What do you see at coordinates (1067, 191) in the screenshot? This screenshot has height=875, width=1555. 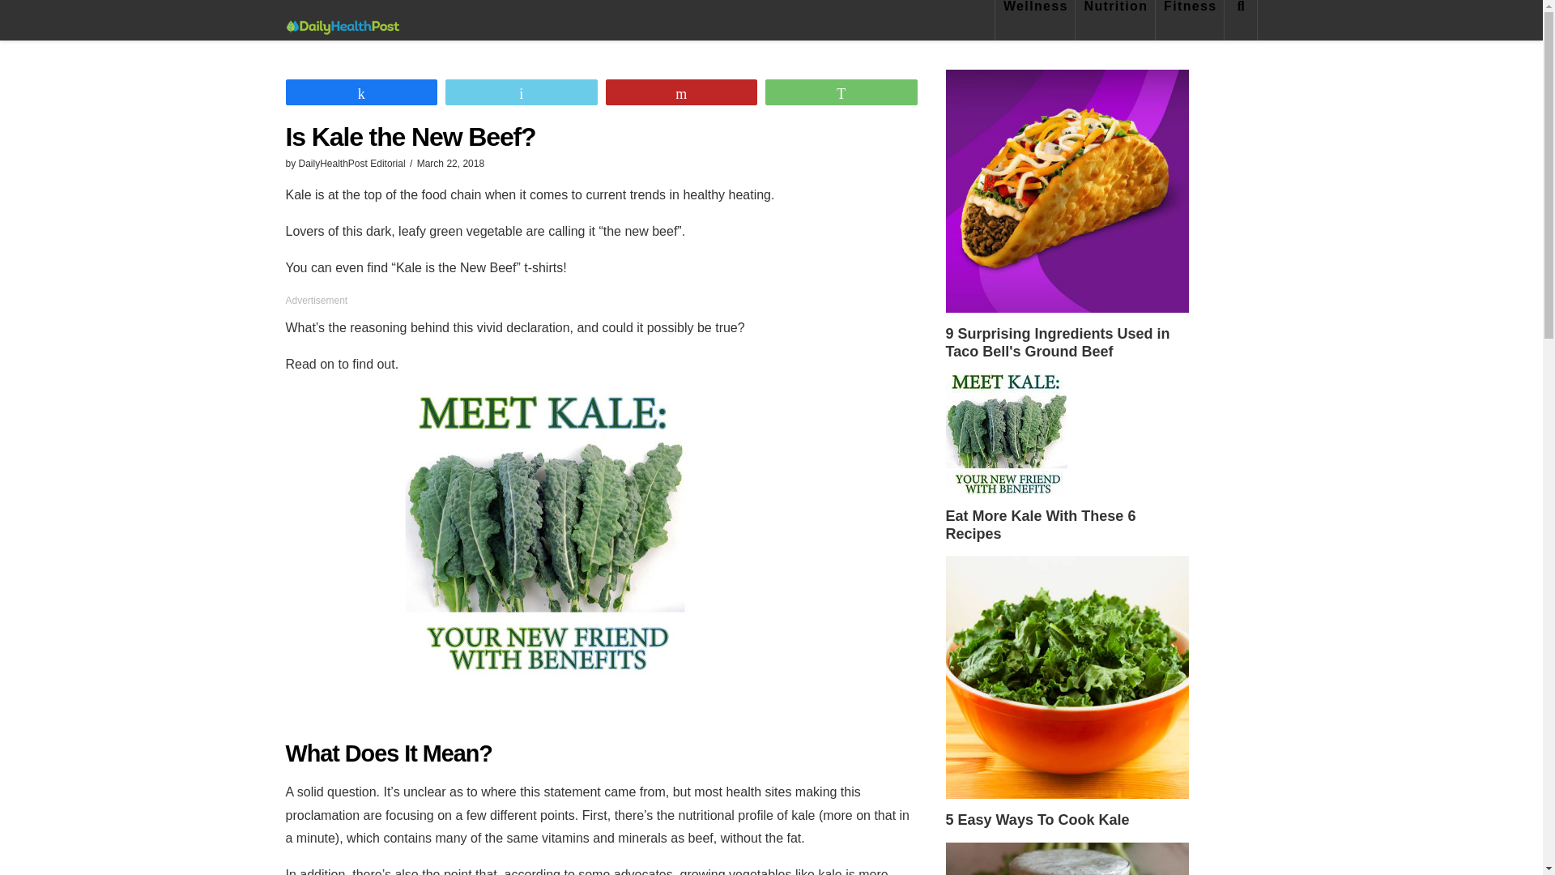 I see `9 Surprising Ingredients Used in Taco Bell's Ground Beef` at bounding box center [1067, 191].